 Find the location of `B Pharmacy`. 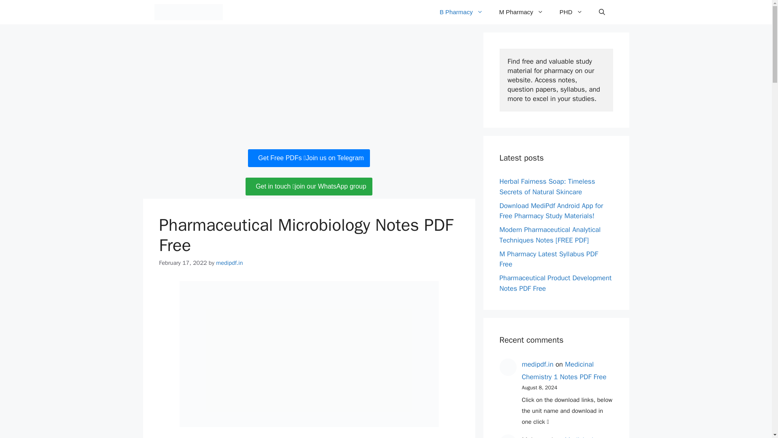

B Pharmacy is located at coordinates (461, 12).